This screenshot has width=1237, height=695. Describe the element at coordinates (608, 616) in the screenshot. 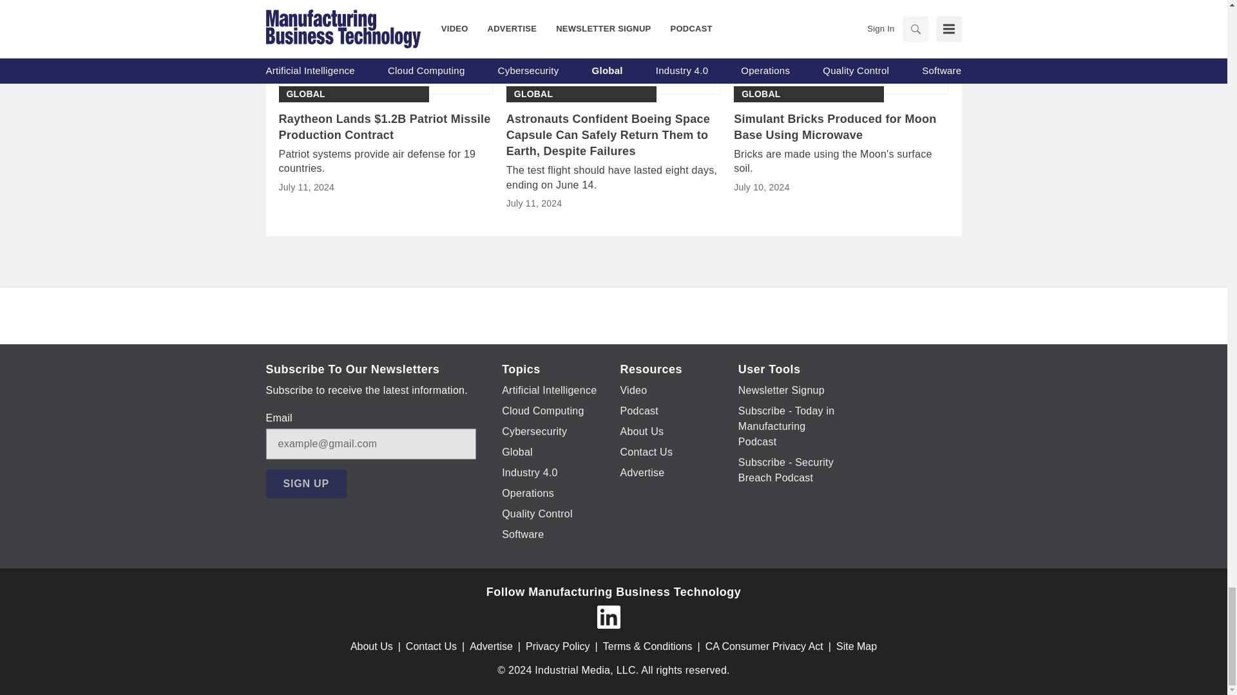

I see `LinkedIn icon` at that location.